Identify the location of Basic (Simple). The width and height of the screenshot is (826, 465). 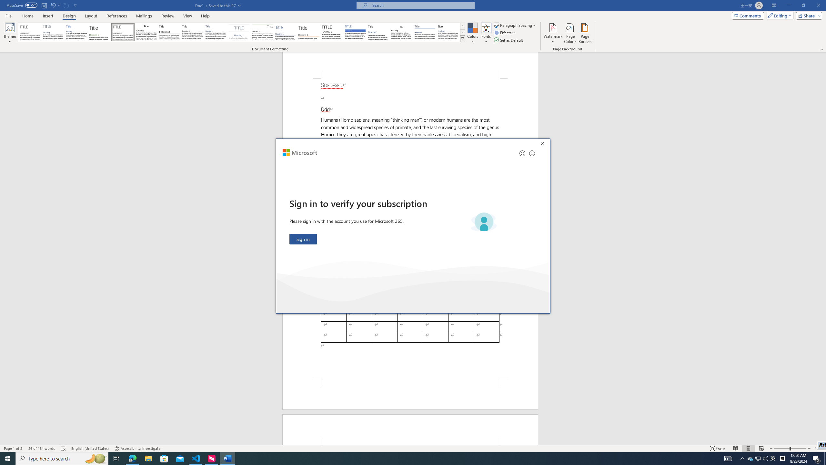
(77, 32).